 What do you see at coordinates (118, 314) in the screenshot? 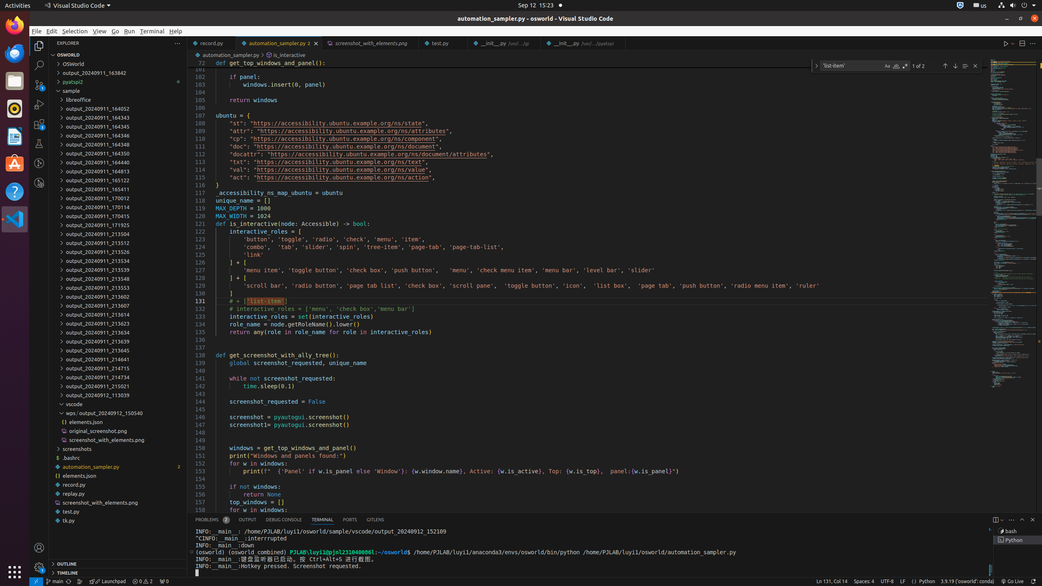
I see `output_20240911_213614` at bounding box center [118, 314].